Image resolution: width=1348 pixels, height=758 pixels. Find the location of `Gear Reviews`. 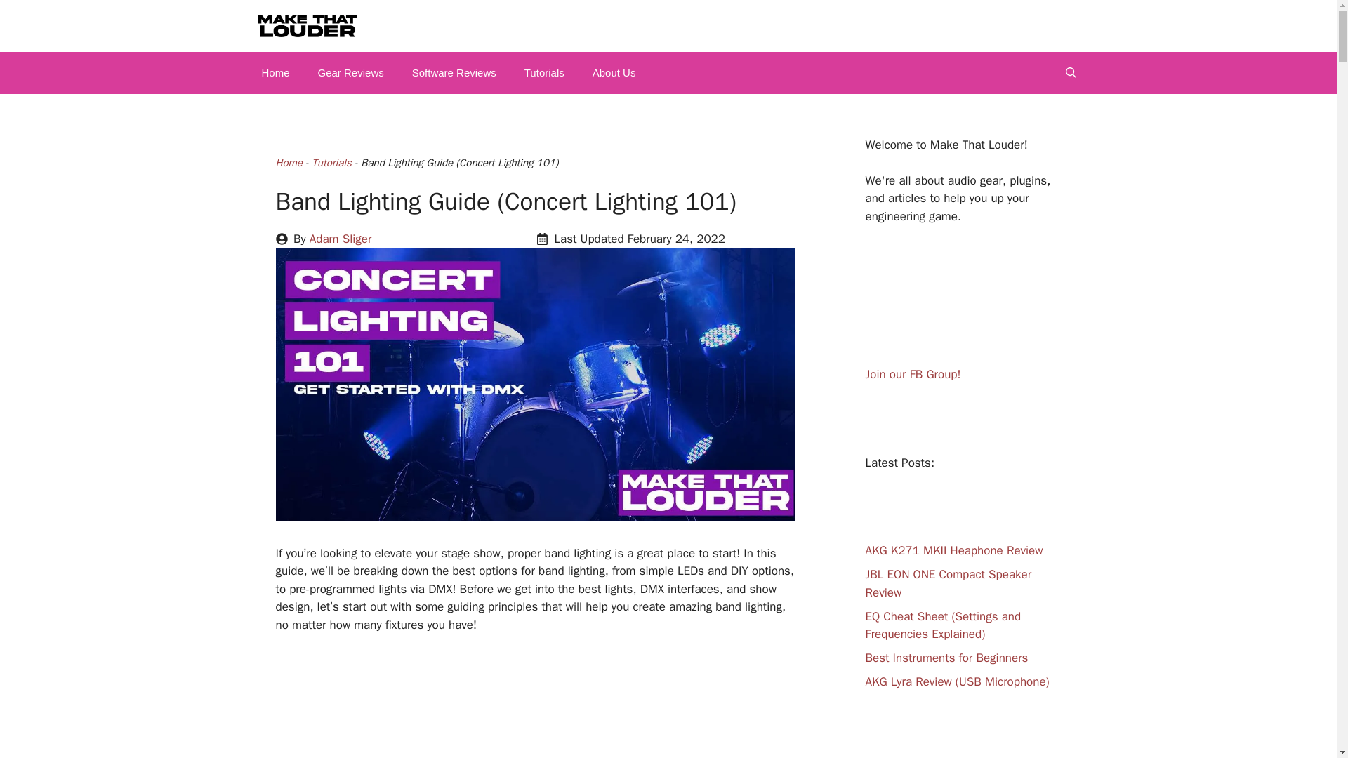

Gear Reviews is located at coordinates (351, 73).